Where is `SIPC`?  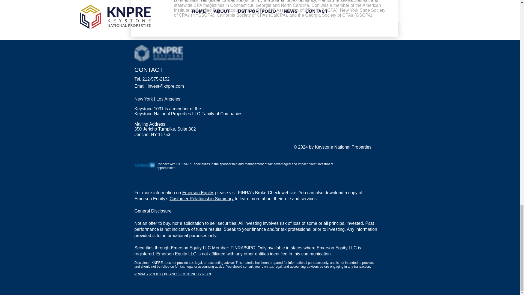
SIPC is located at coordinates (249, 247).